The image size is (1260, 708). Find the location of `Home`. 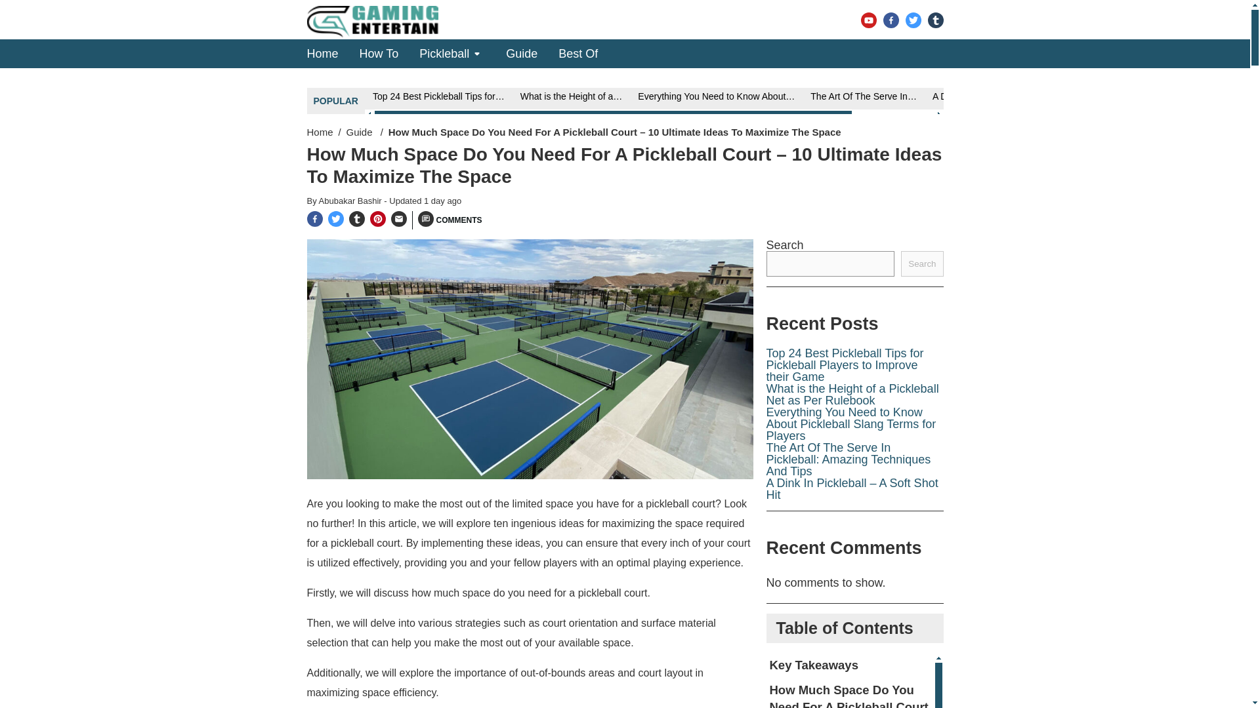

Home is located at coordinates (323, 53).